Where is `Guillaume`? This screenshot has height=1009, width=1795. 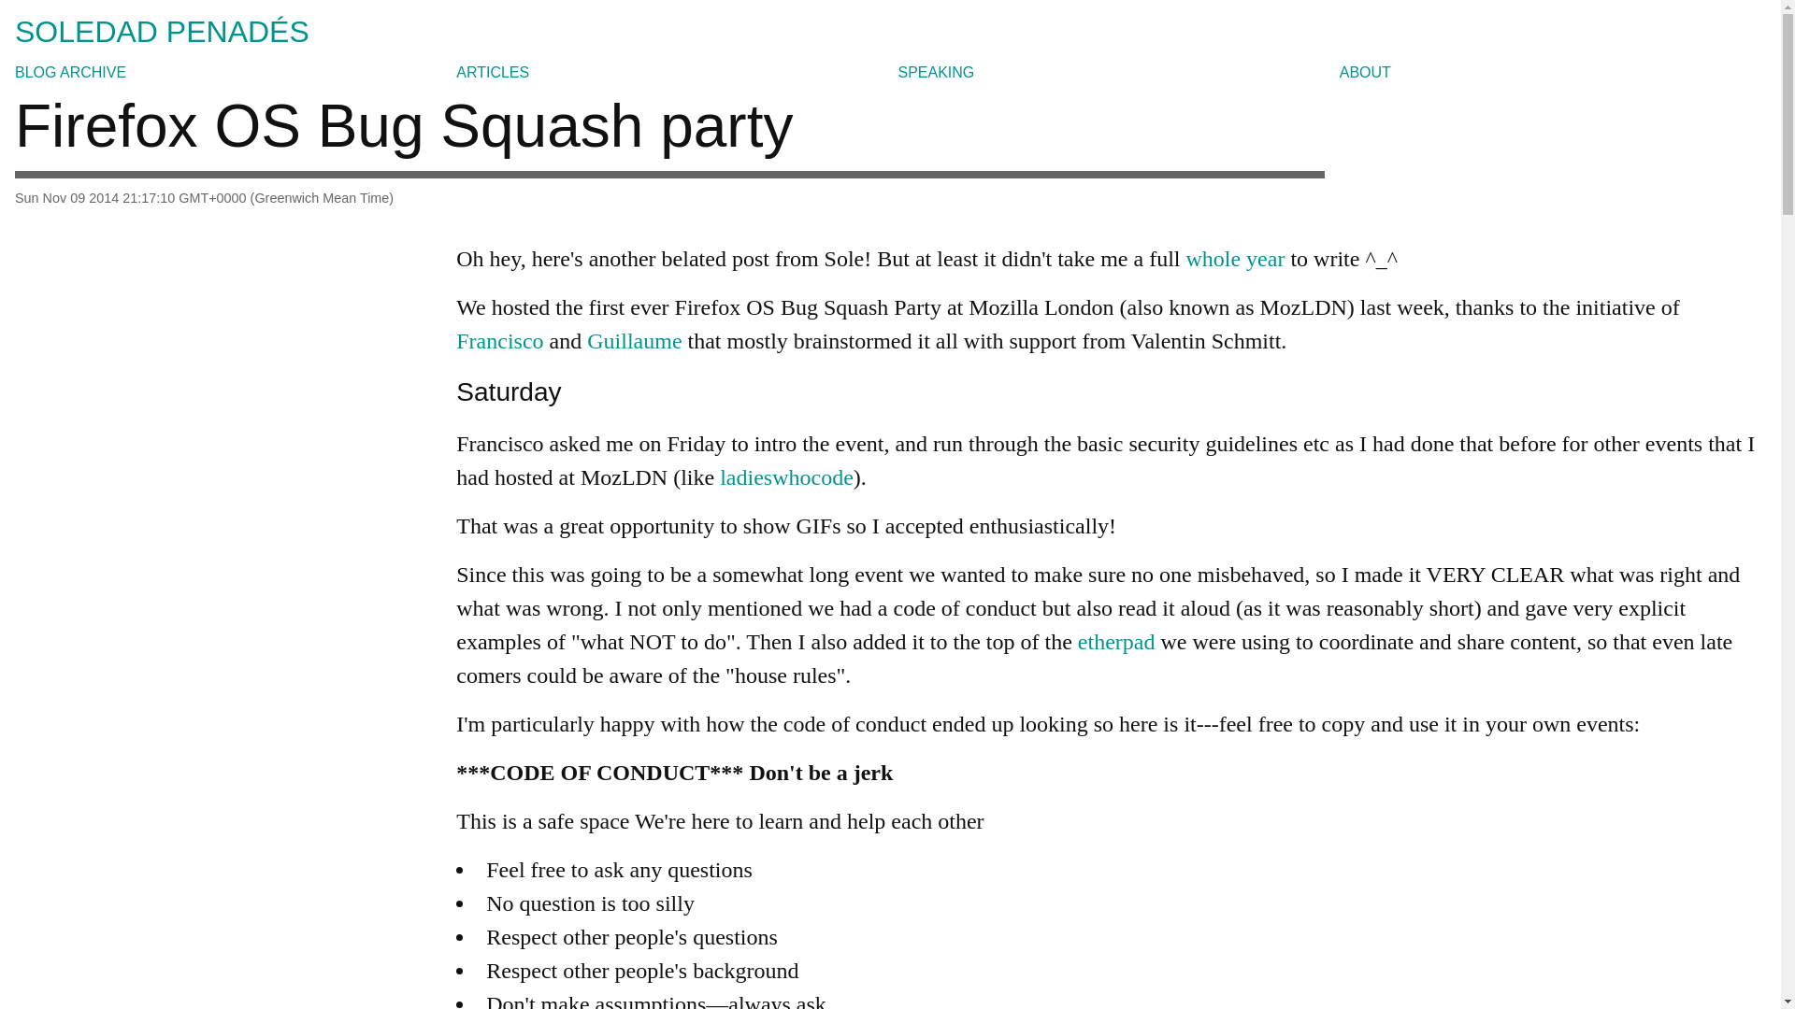
Guillaume is located at coordinates (634, 341).